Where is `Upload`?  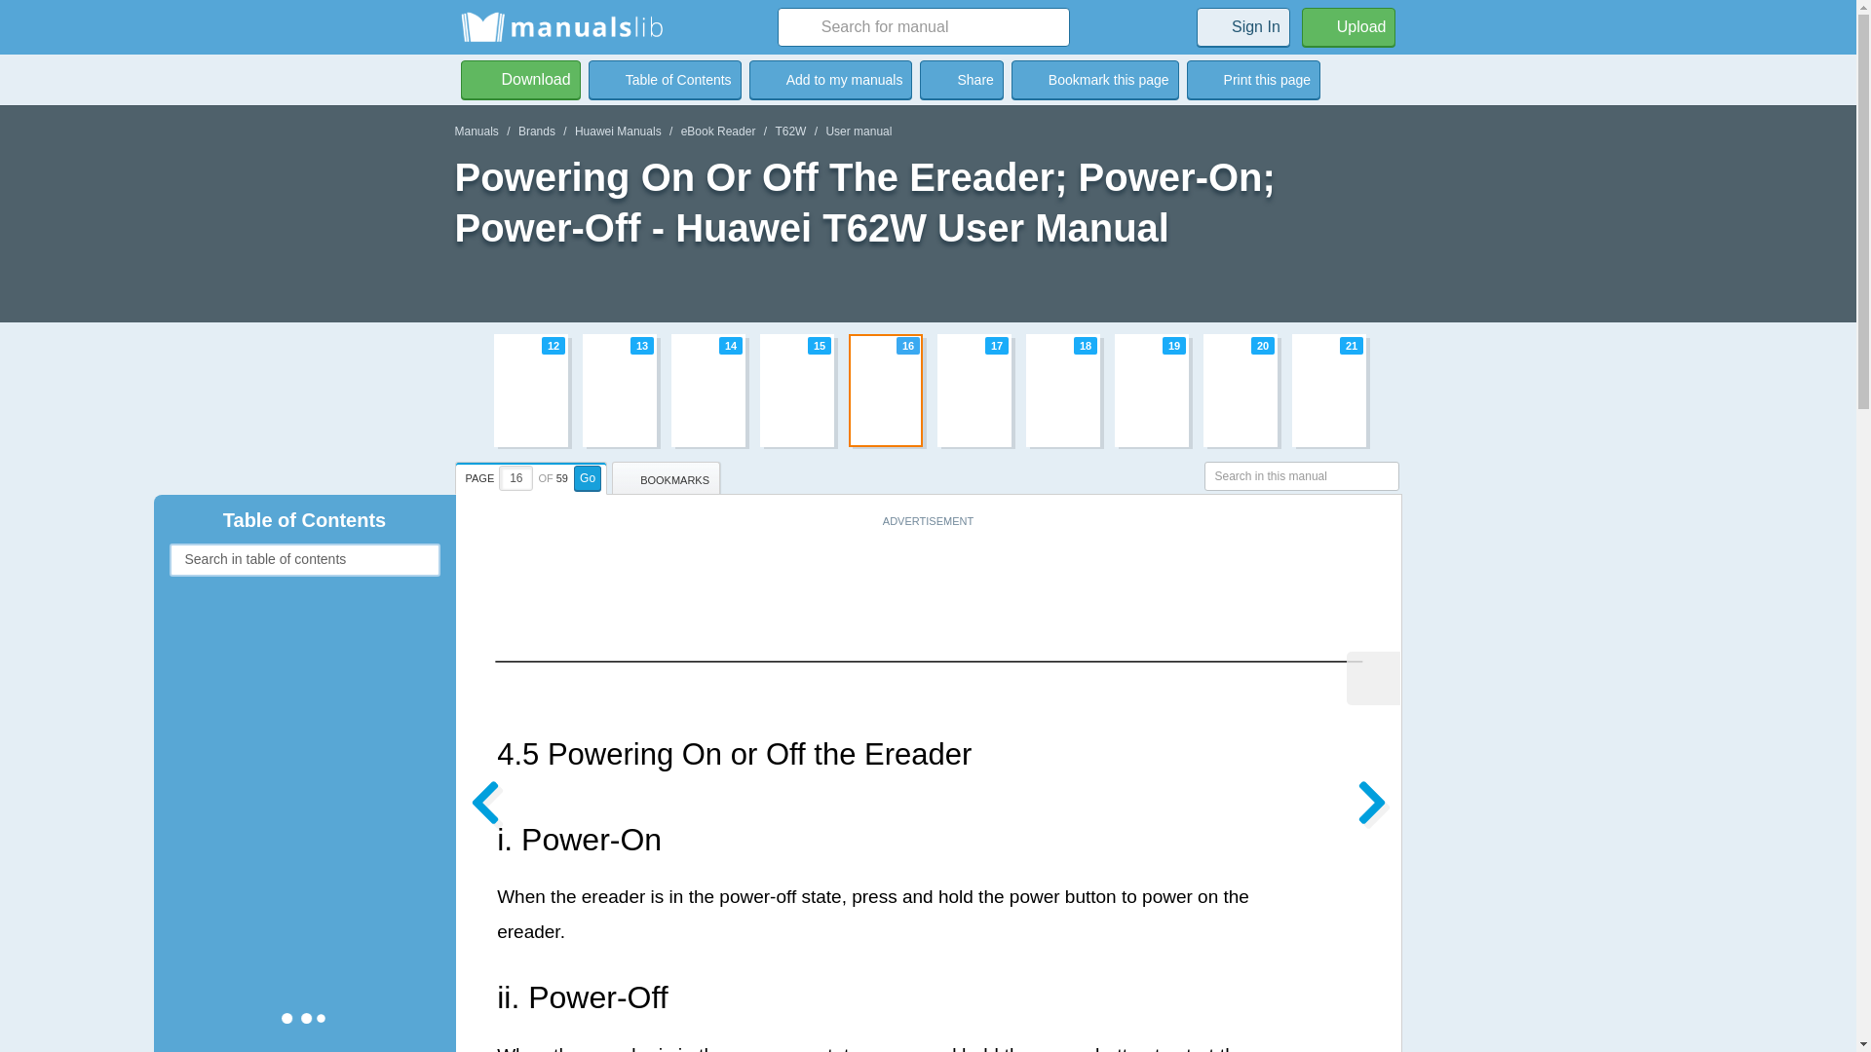
Upload is located at coordinates (1349, 26).